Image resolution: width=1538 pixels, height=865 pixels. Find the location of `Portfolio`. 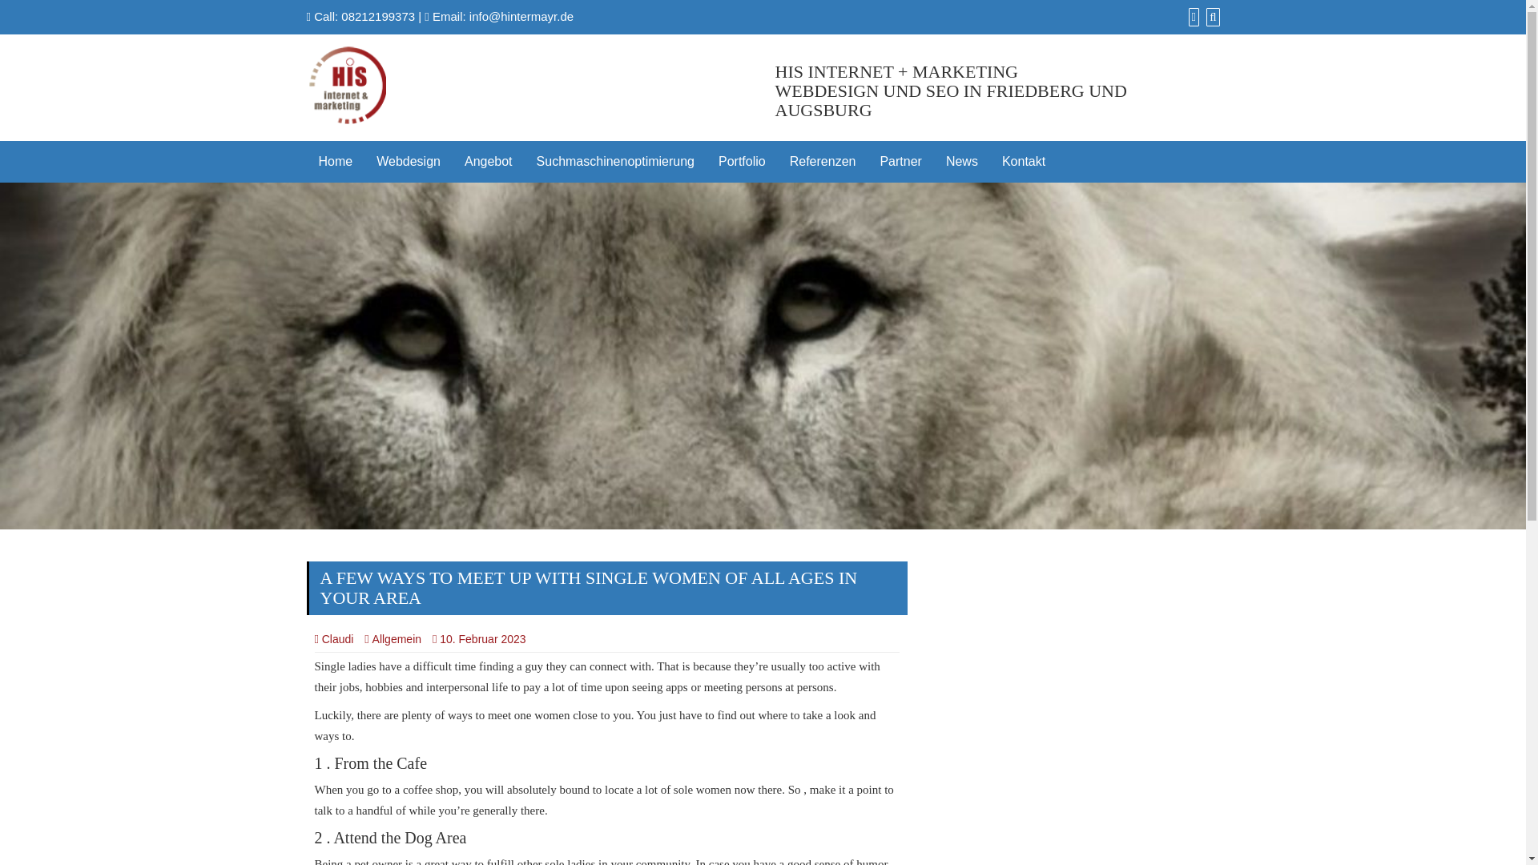

Portfolio is located at coordinates (742, 162).